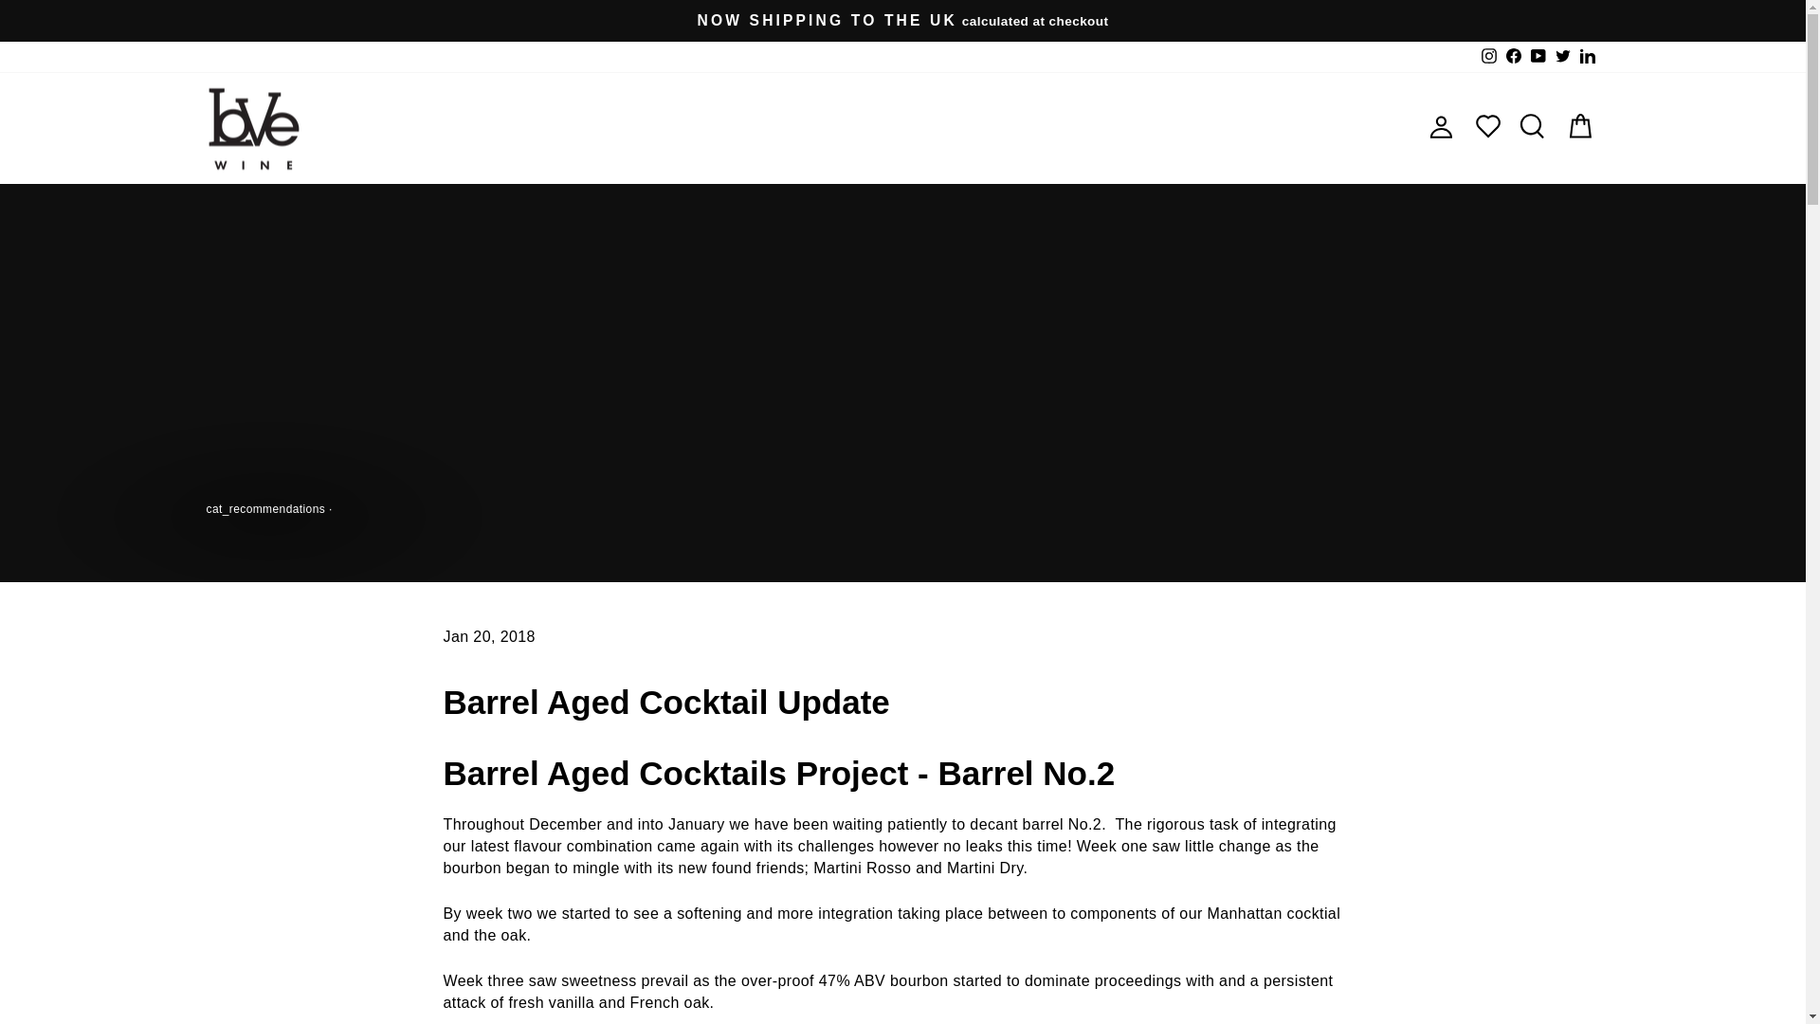  Describe the element at coordinates (1587, 57) in the screenshot. I see `Love Wine on LinkedIn` at that location.